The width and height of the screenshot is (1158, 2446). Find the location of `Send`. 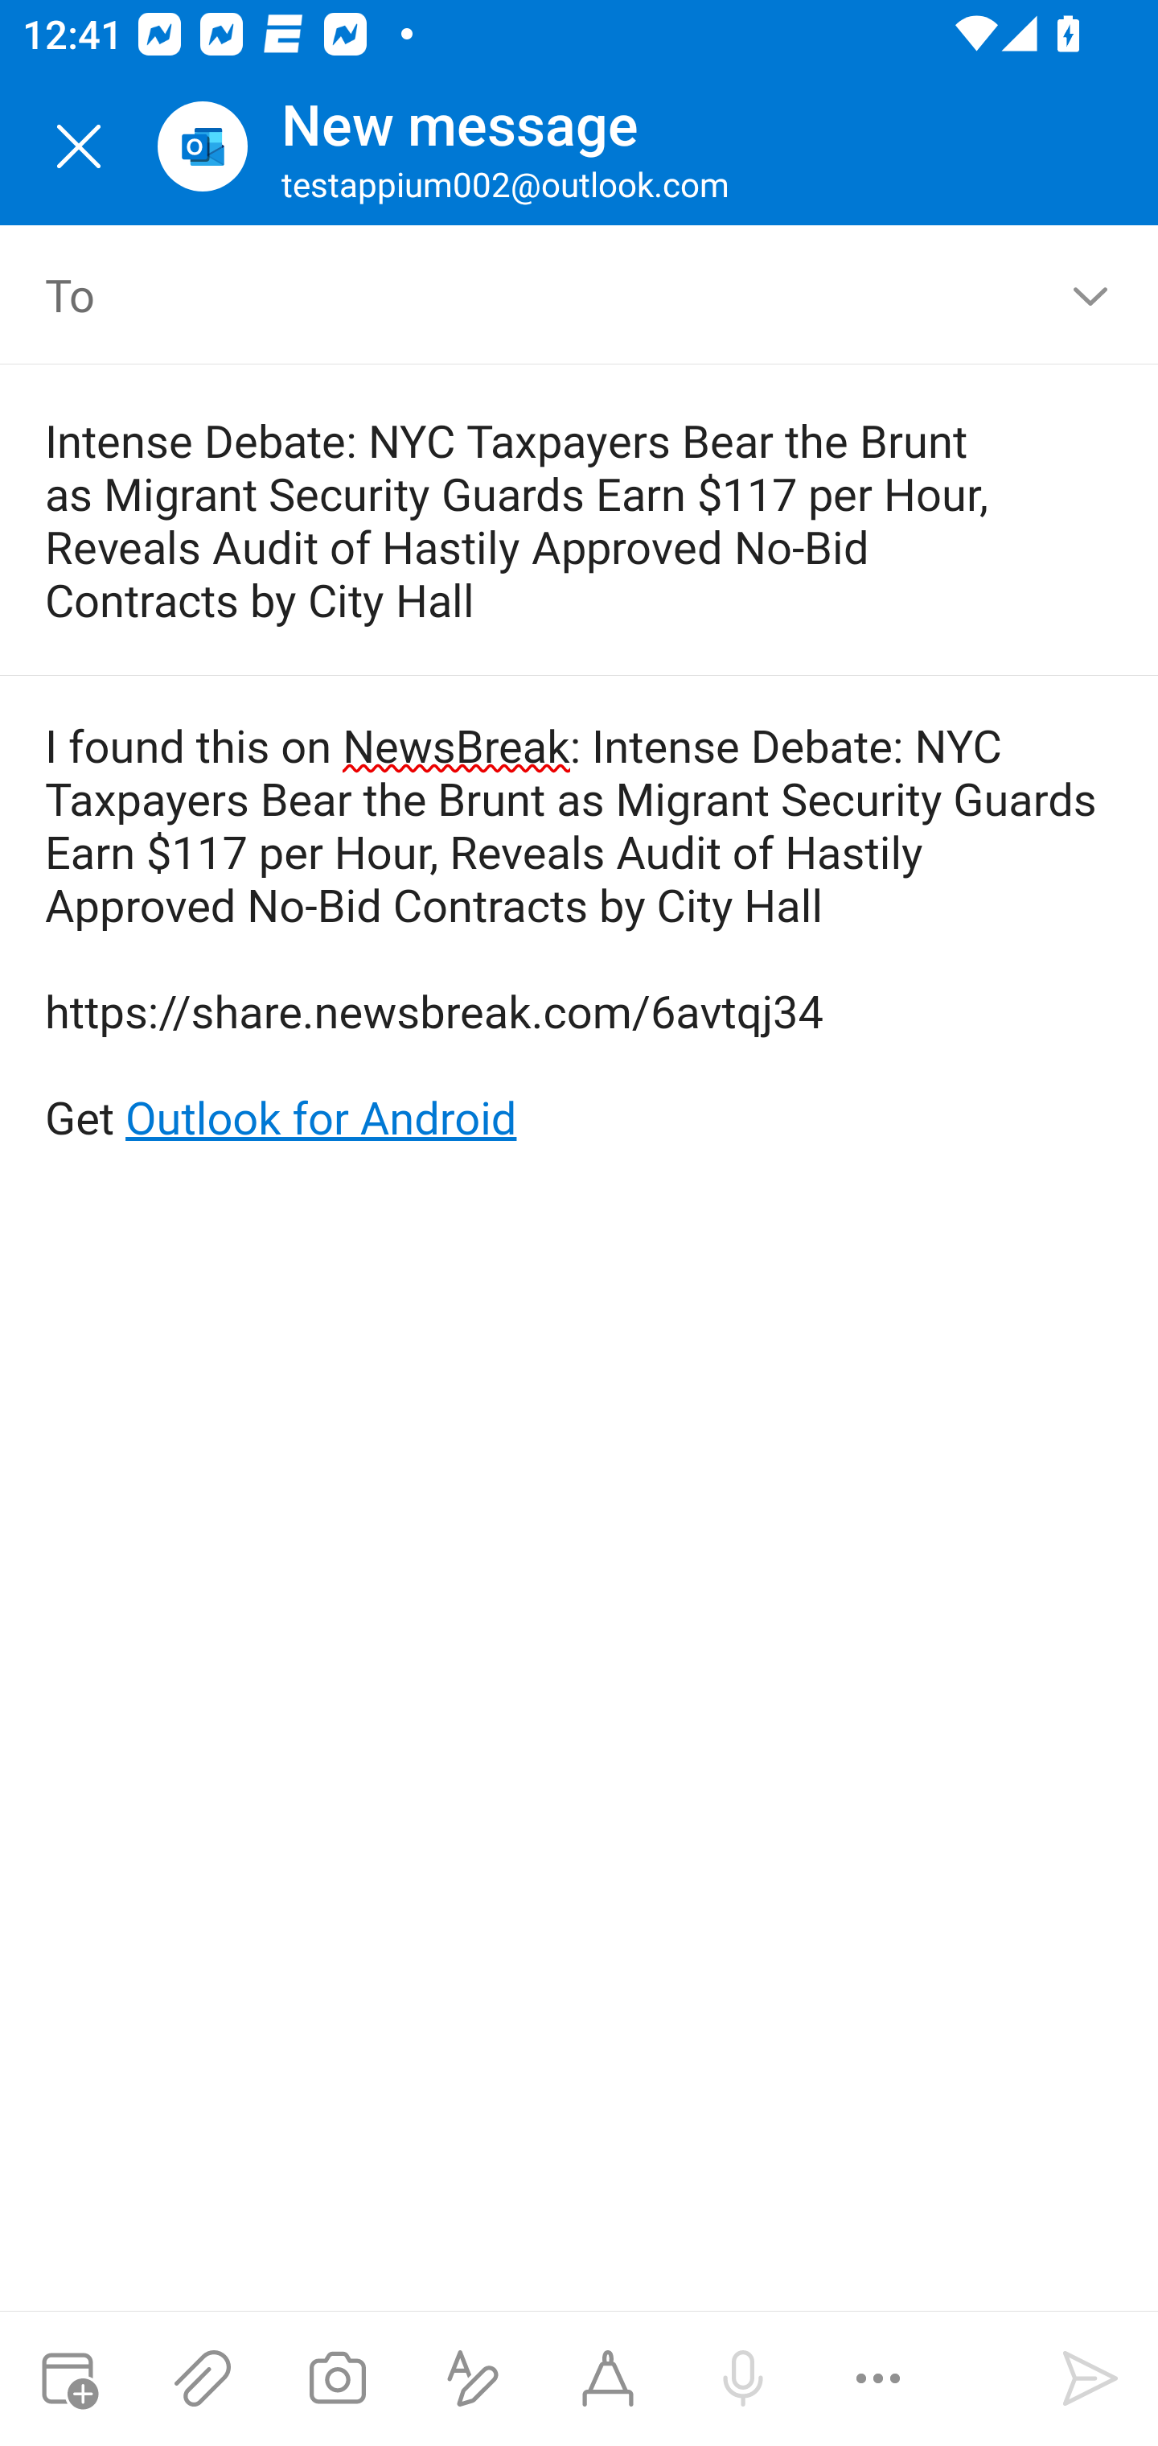

Send is located at coordinates (1090, 2378).